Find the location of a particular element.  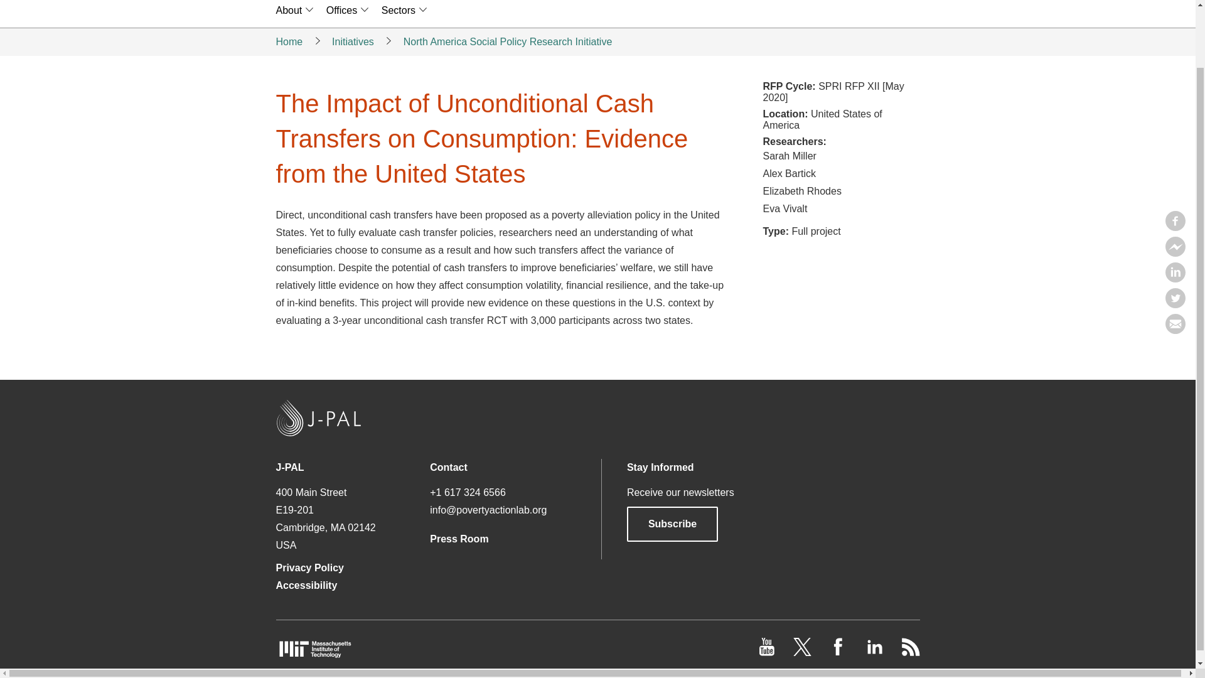

rss feed is located at coordinates (910, 652).